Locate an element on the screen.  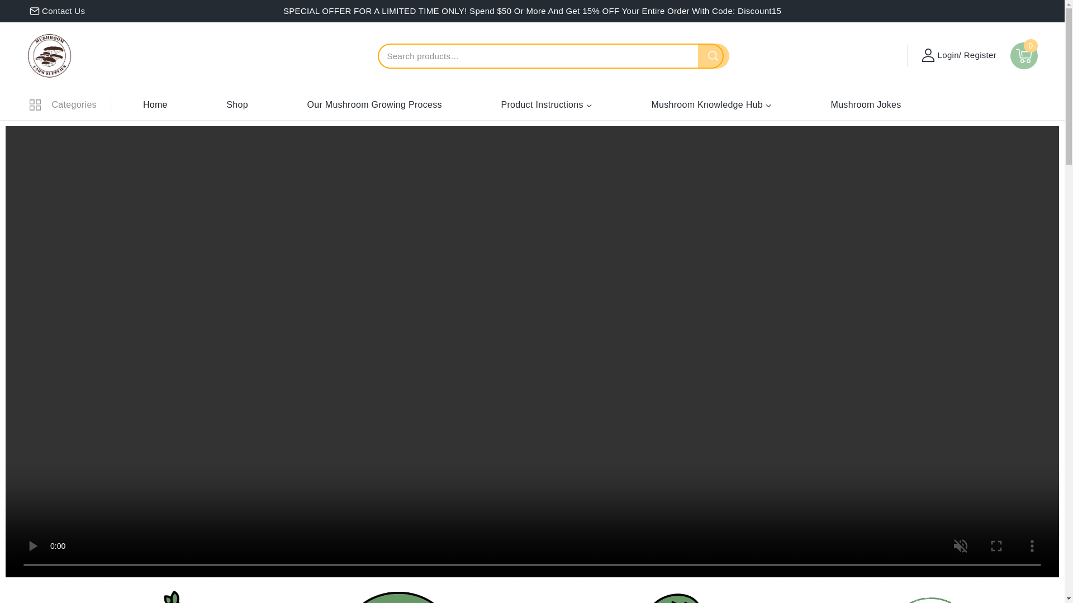
Mushroom Jokes is located at coordinates (866, 104).